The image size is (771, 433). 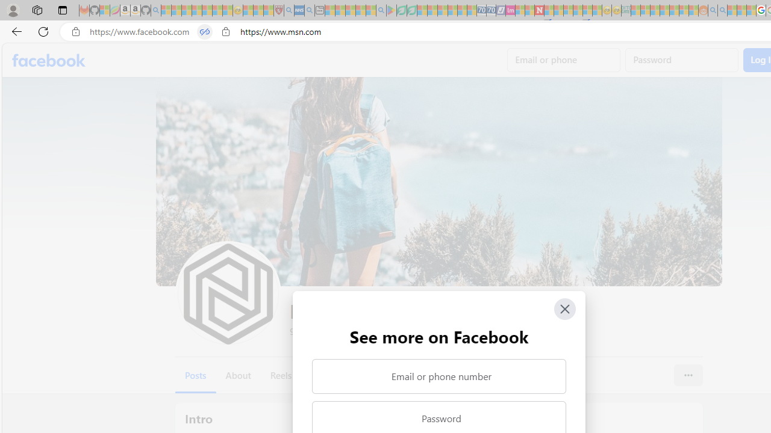 I want to click on Workspaces, so click(x=37, y=10).